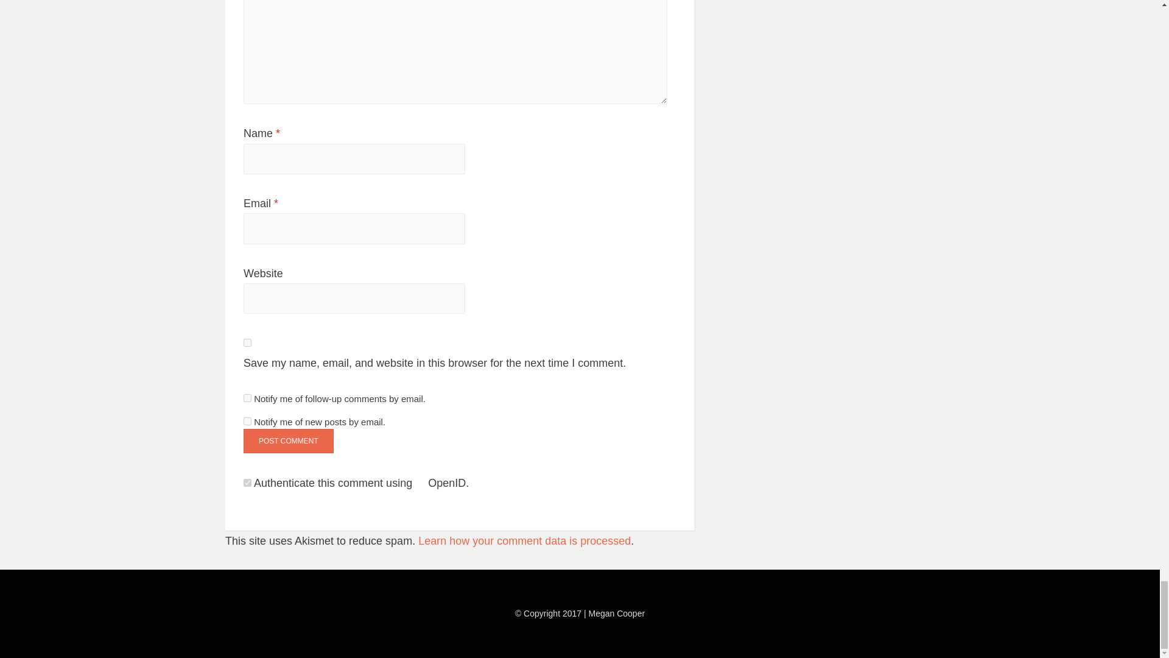  Describe the element at coordinates (288, 441) in the screenshot. I see `Post Comment` at that location.